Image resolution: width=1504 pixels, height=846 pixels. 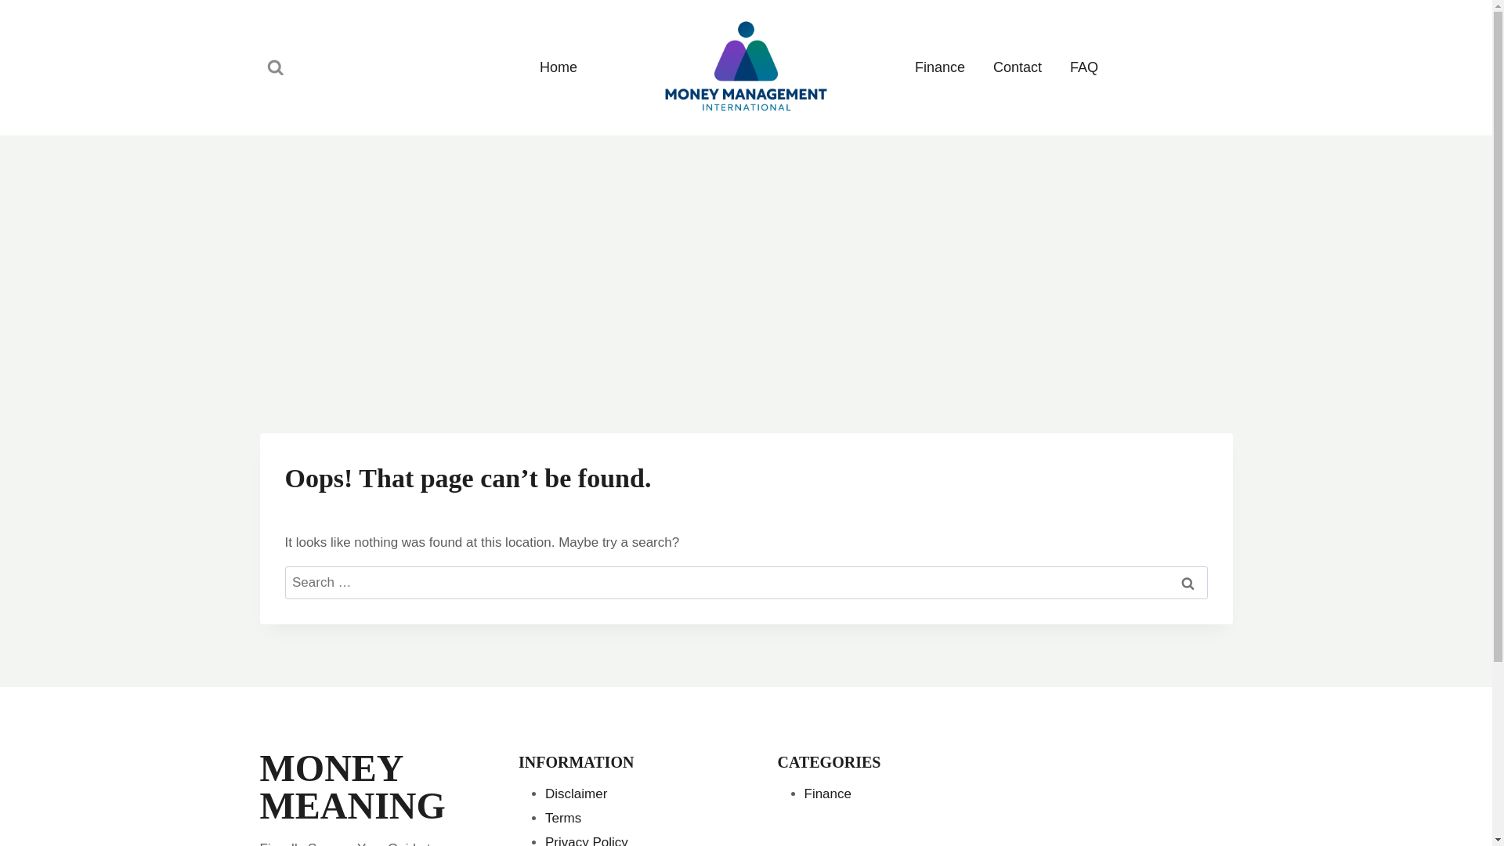 I want to click on Finance, so click(x=827, y=794).